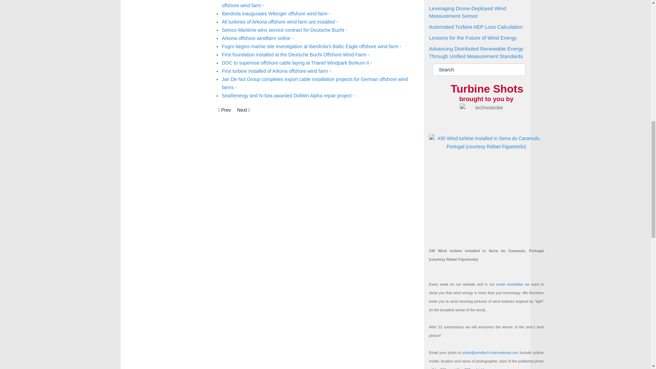  Describe the element at coordinates (479, 70) in the screenshot. I see `Search` at that location.